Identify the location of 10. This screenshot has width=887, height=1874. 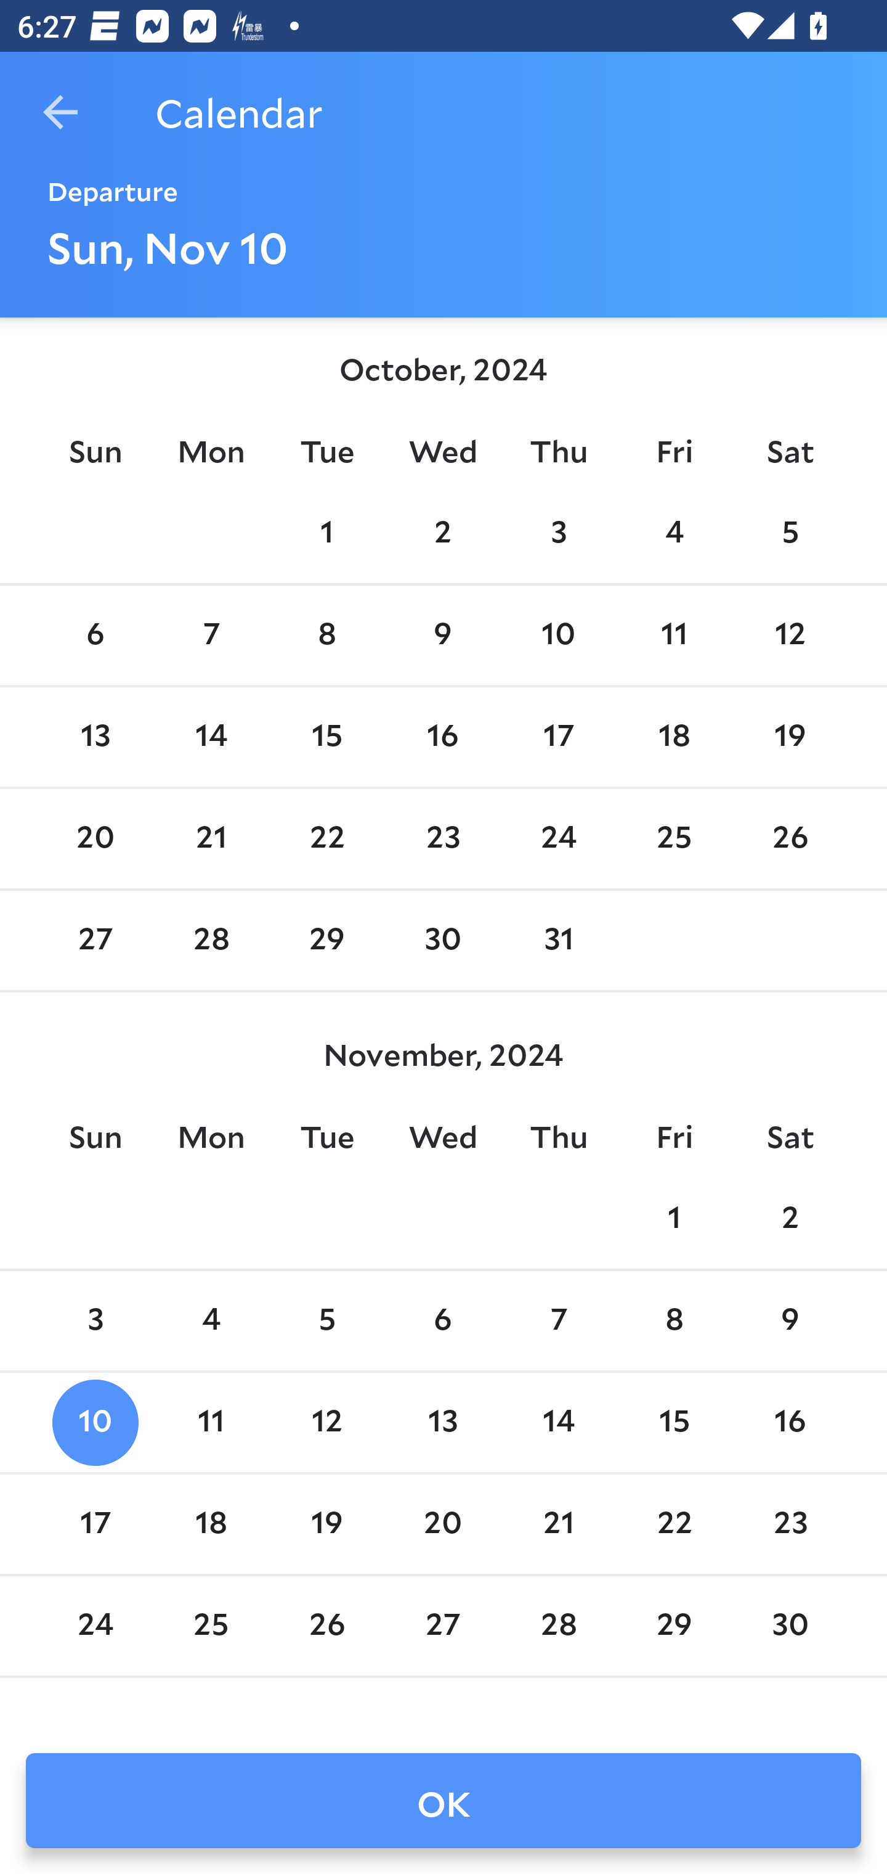
(558, 635).